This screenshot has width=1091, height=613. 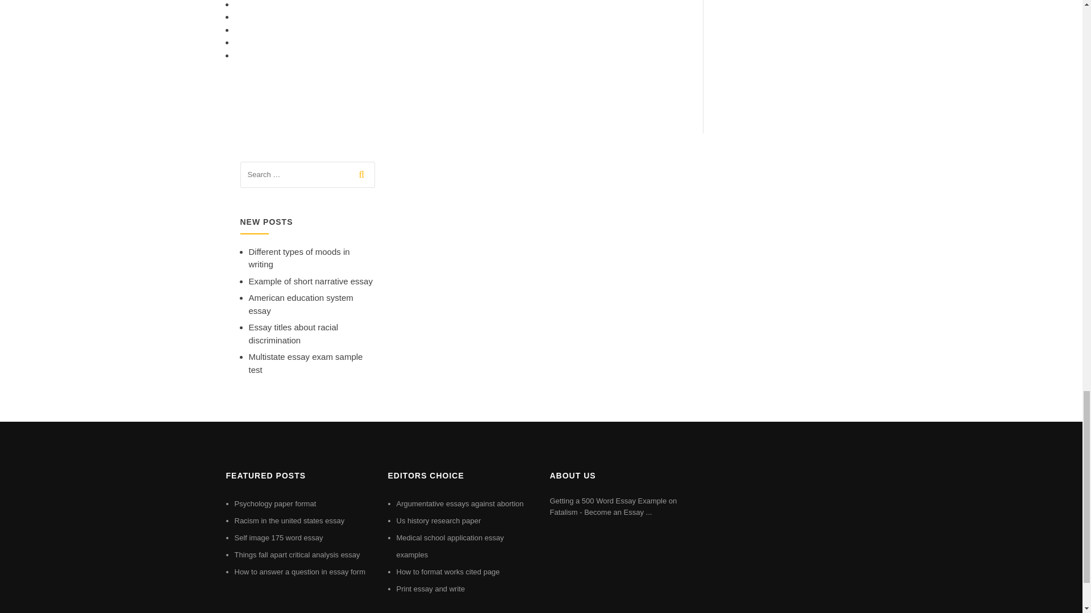 What do you see at coordinates (300, 572) in the screenshot?
I see `How to answer a question in essay form` at bounding box center [300, 572].